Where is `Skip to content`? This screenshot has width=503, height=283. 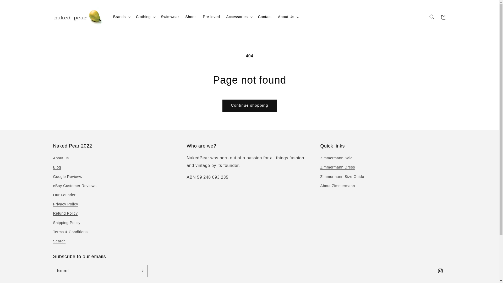
Skip to content is located at coordinates (16, 6).